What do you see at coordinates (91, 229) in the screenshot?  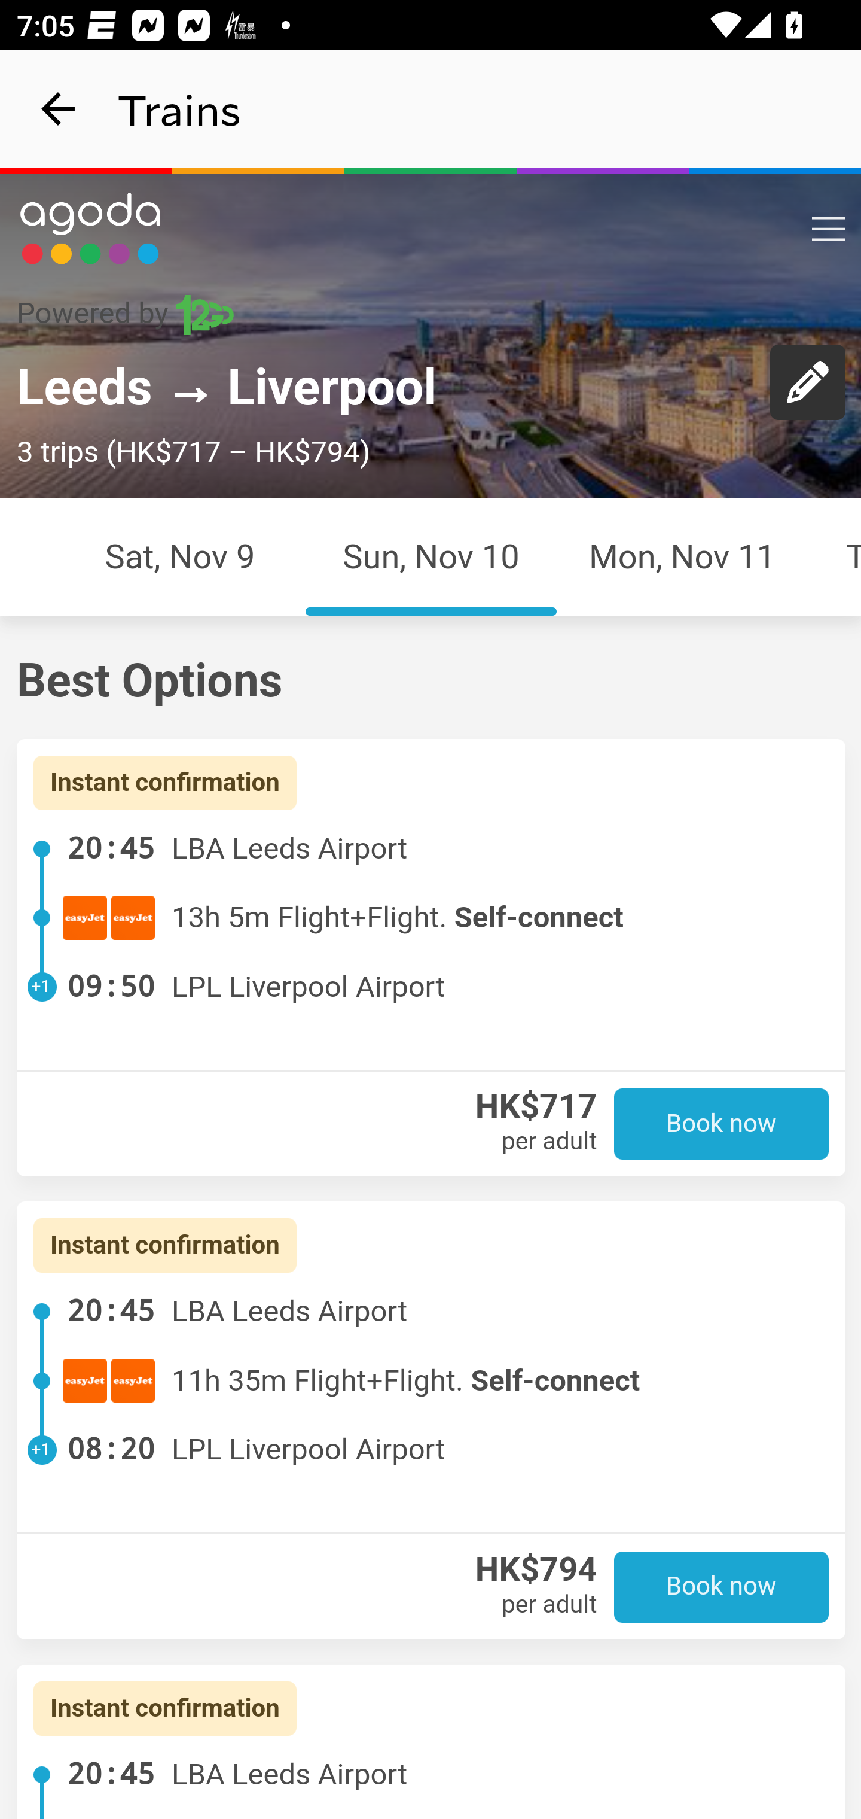 I see `Link to main page 5418` at bounding box center [91, 229].